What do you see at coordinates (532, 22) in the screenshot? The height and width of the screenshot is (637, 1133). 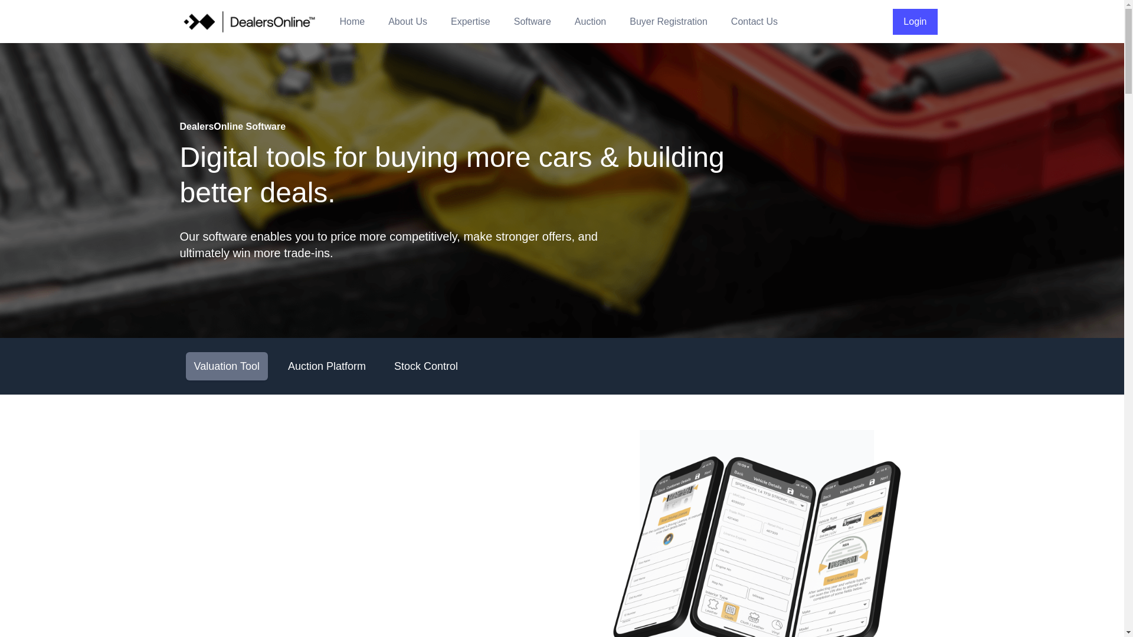 I see `Software` at bounding box center [532, 22].